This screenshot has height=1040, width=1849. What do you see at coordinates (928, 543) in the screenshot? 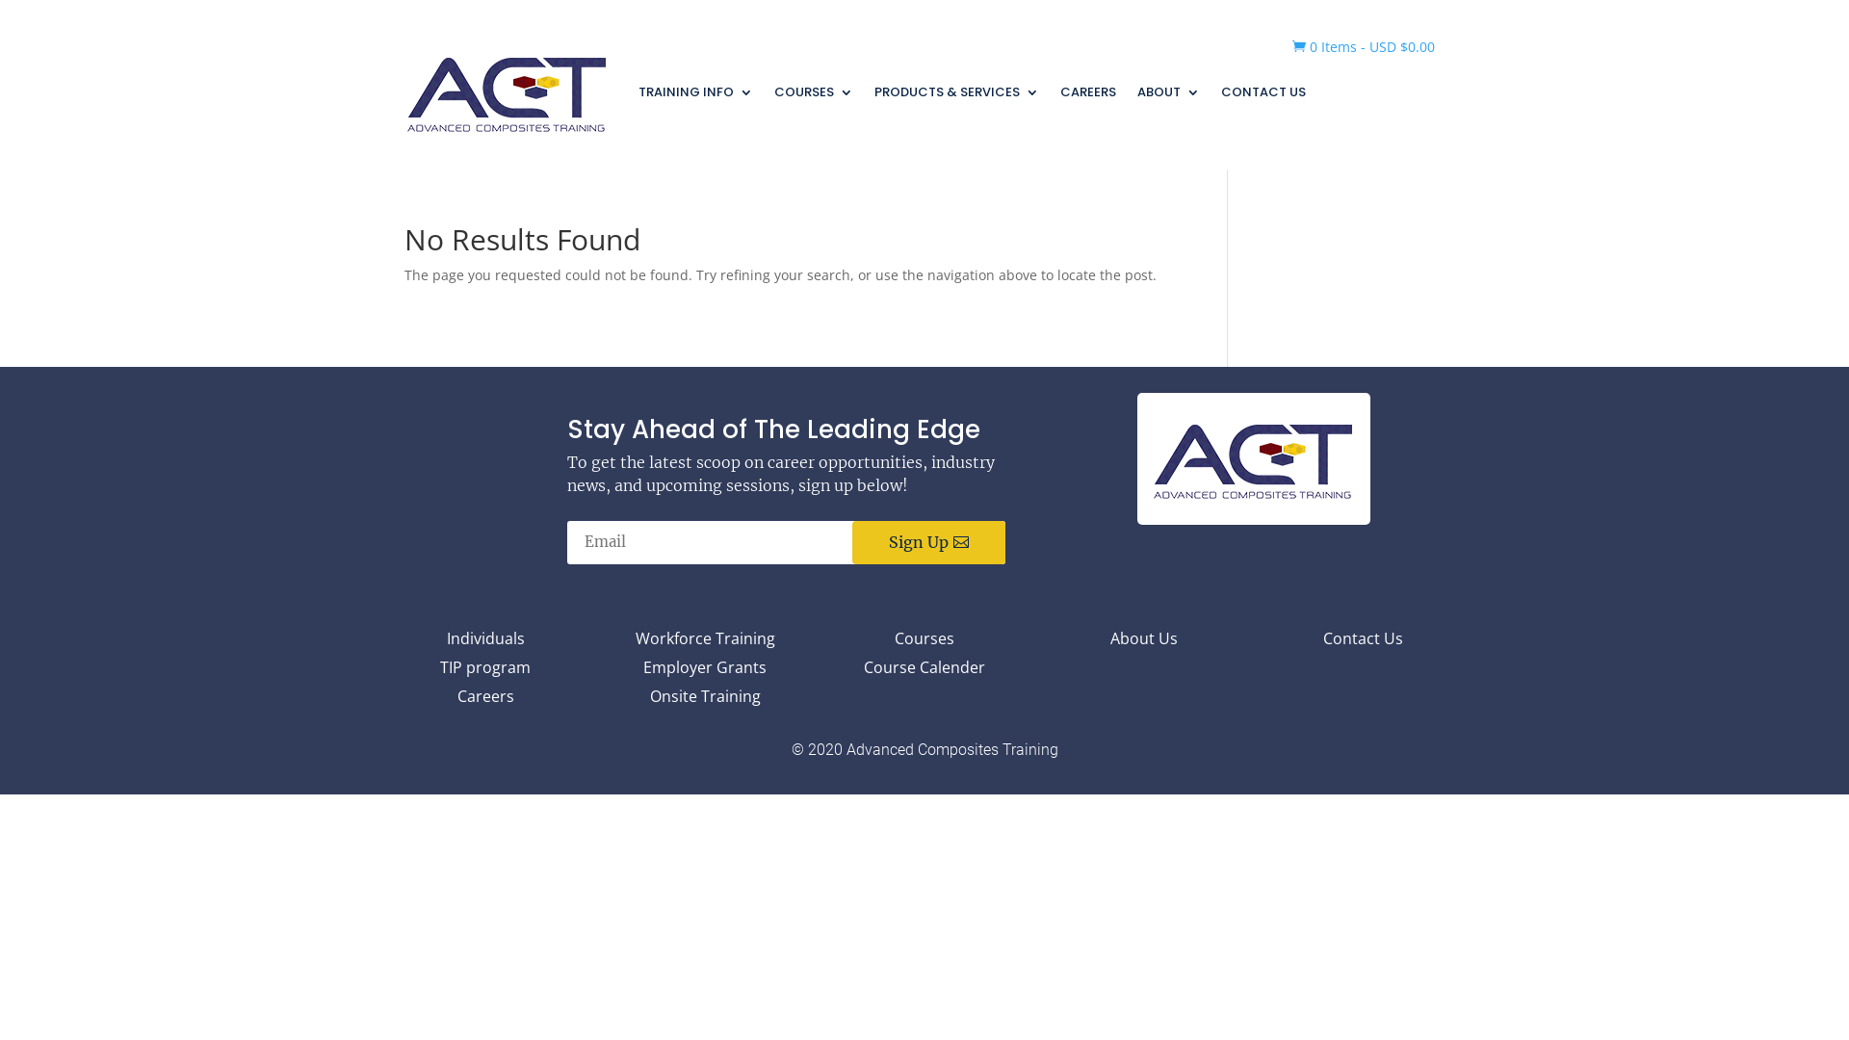
I see `Sign Up` at bounding box center [928, 543].